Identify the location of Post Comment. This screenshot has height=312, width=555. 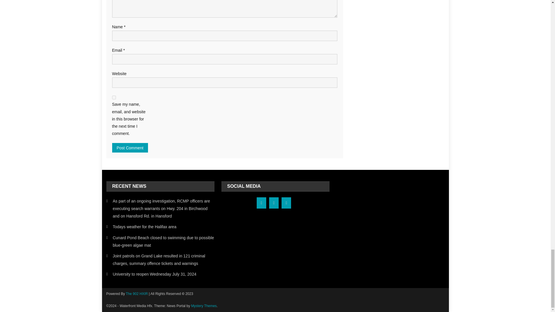
(130, 148).